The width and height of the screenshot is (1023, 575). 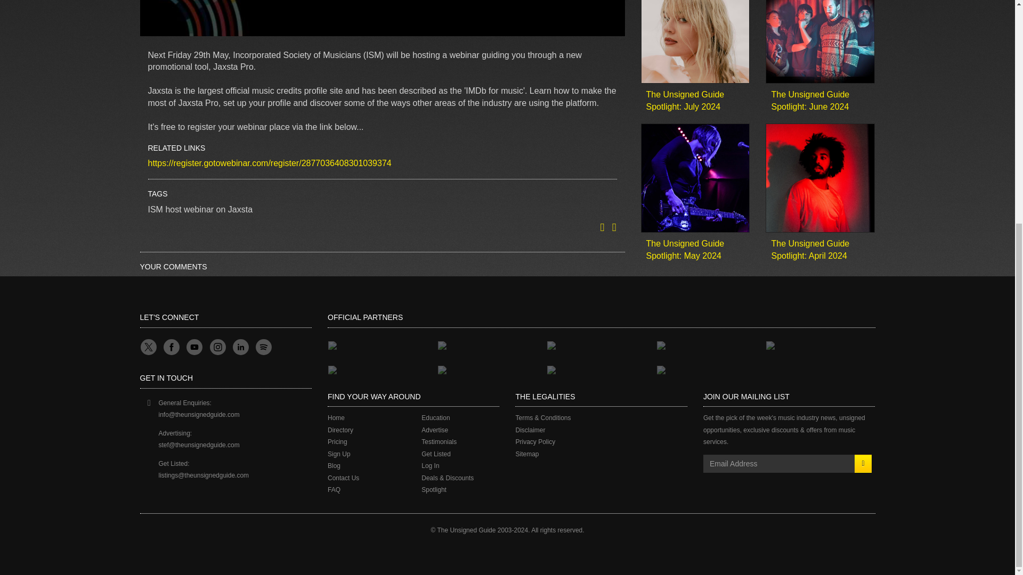 What do you see at coordinates (194, 347) in the screenshot?
I see `YouTube` at bounding box center [194, 347].